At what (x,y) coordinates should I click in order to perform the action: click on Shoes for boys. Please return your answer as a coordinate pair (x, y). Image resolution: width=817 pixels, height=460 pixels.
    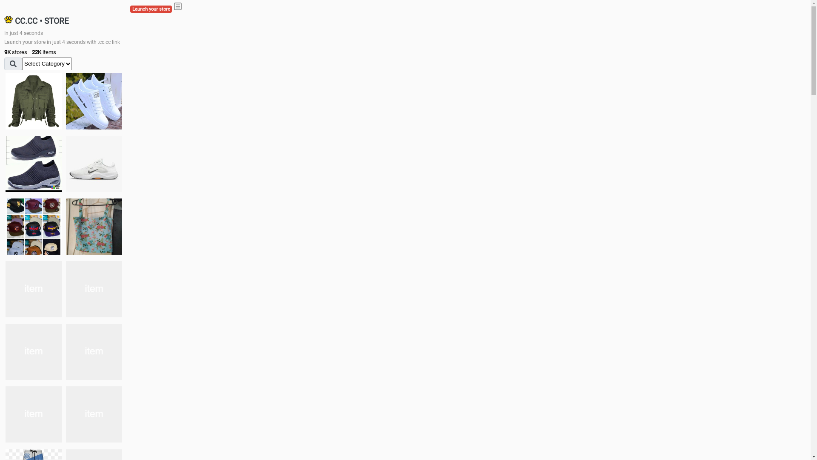
    Looking at the image, I should click on (94, 164).